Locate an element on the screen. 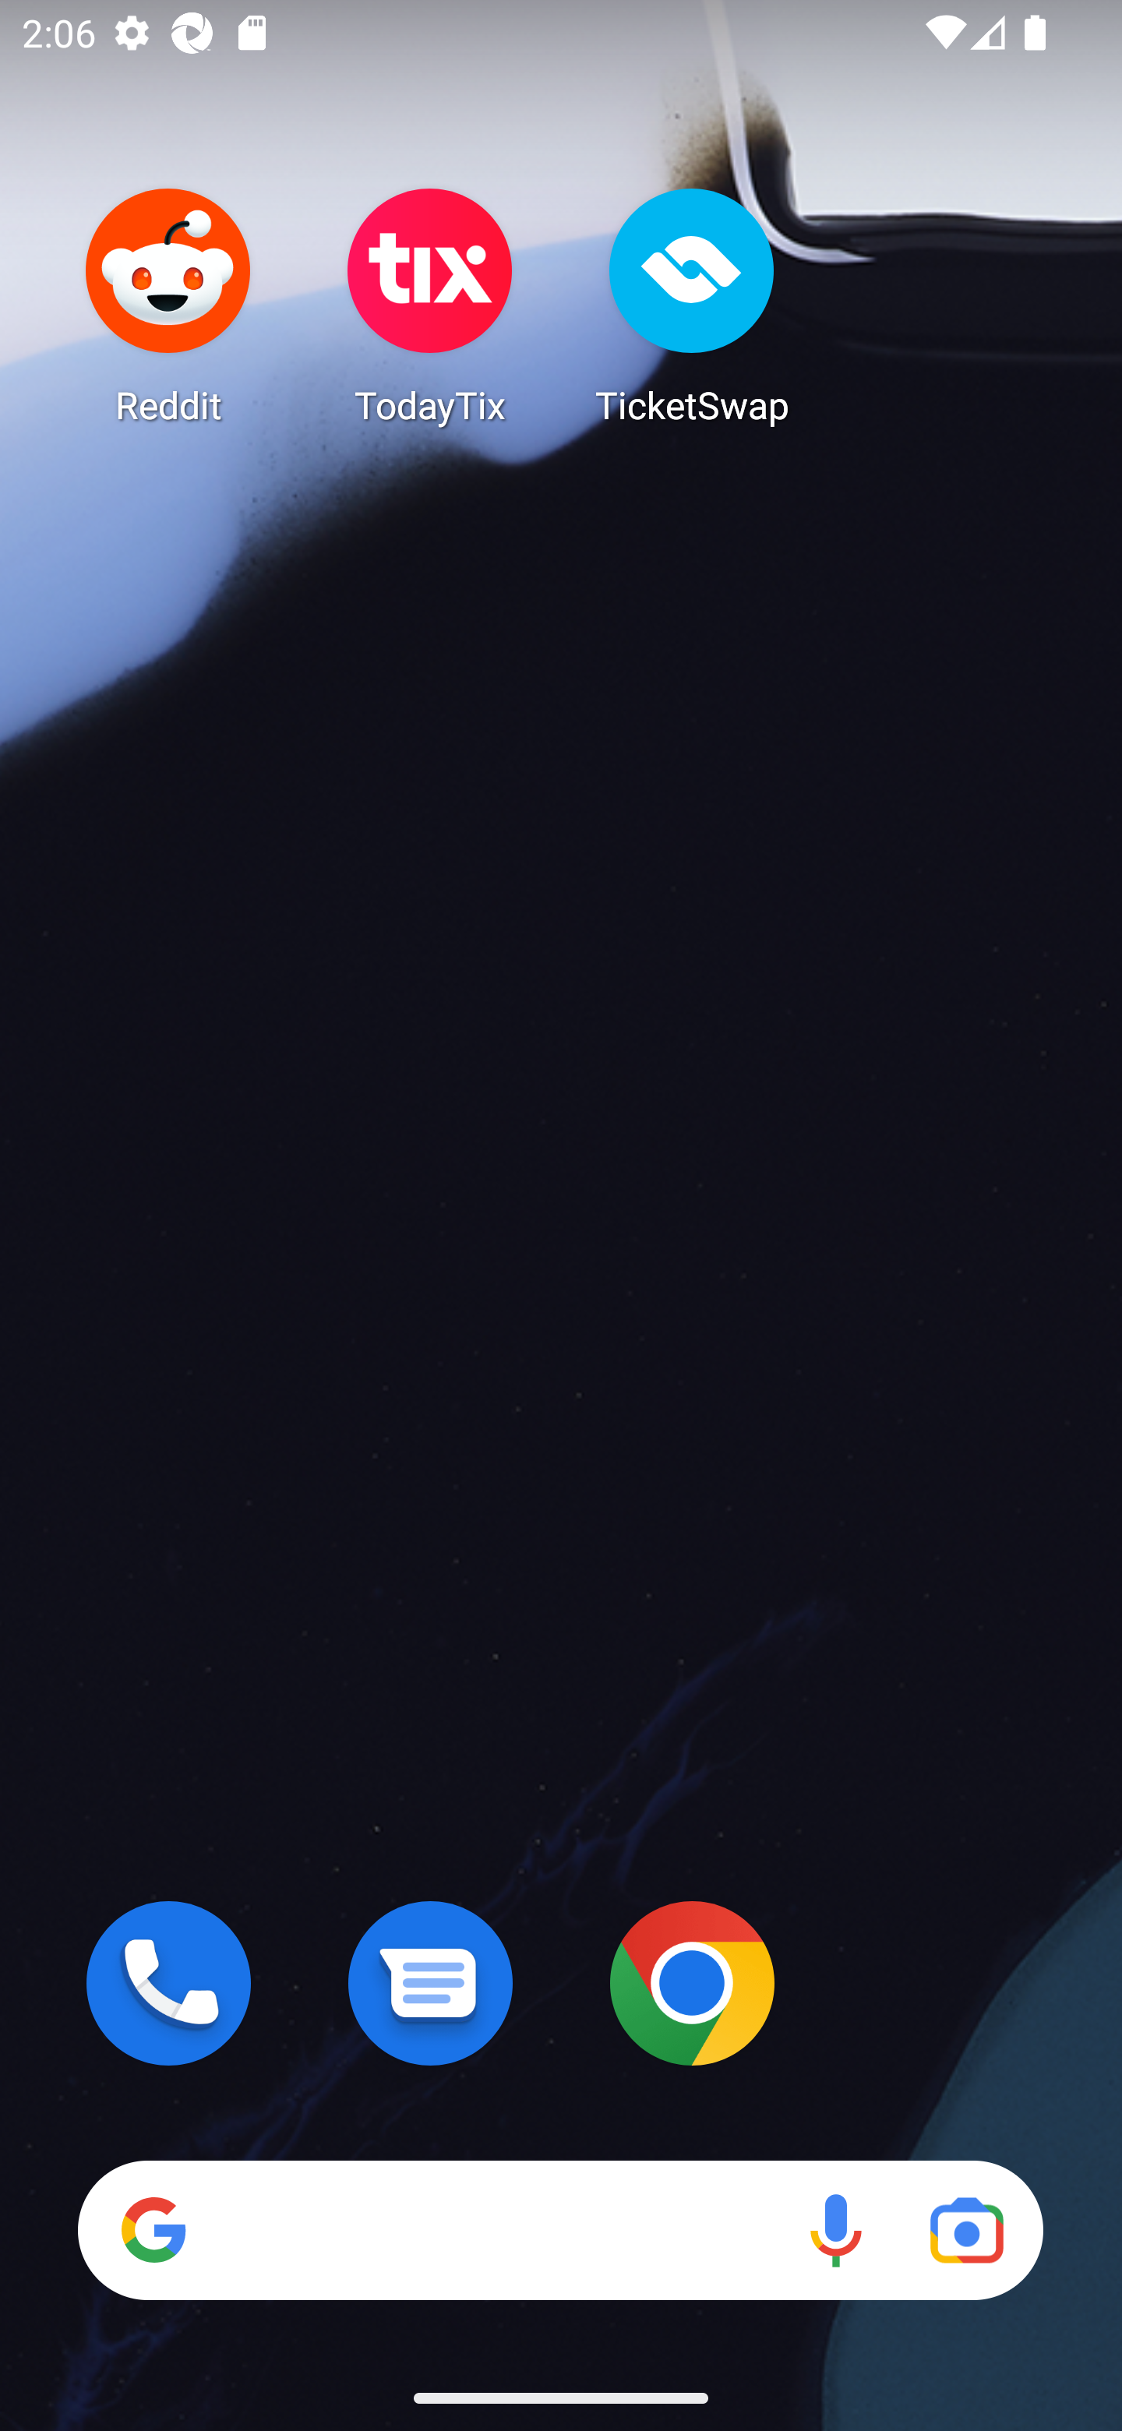  Reddit is located at coordinates (168, 305).